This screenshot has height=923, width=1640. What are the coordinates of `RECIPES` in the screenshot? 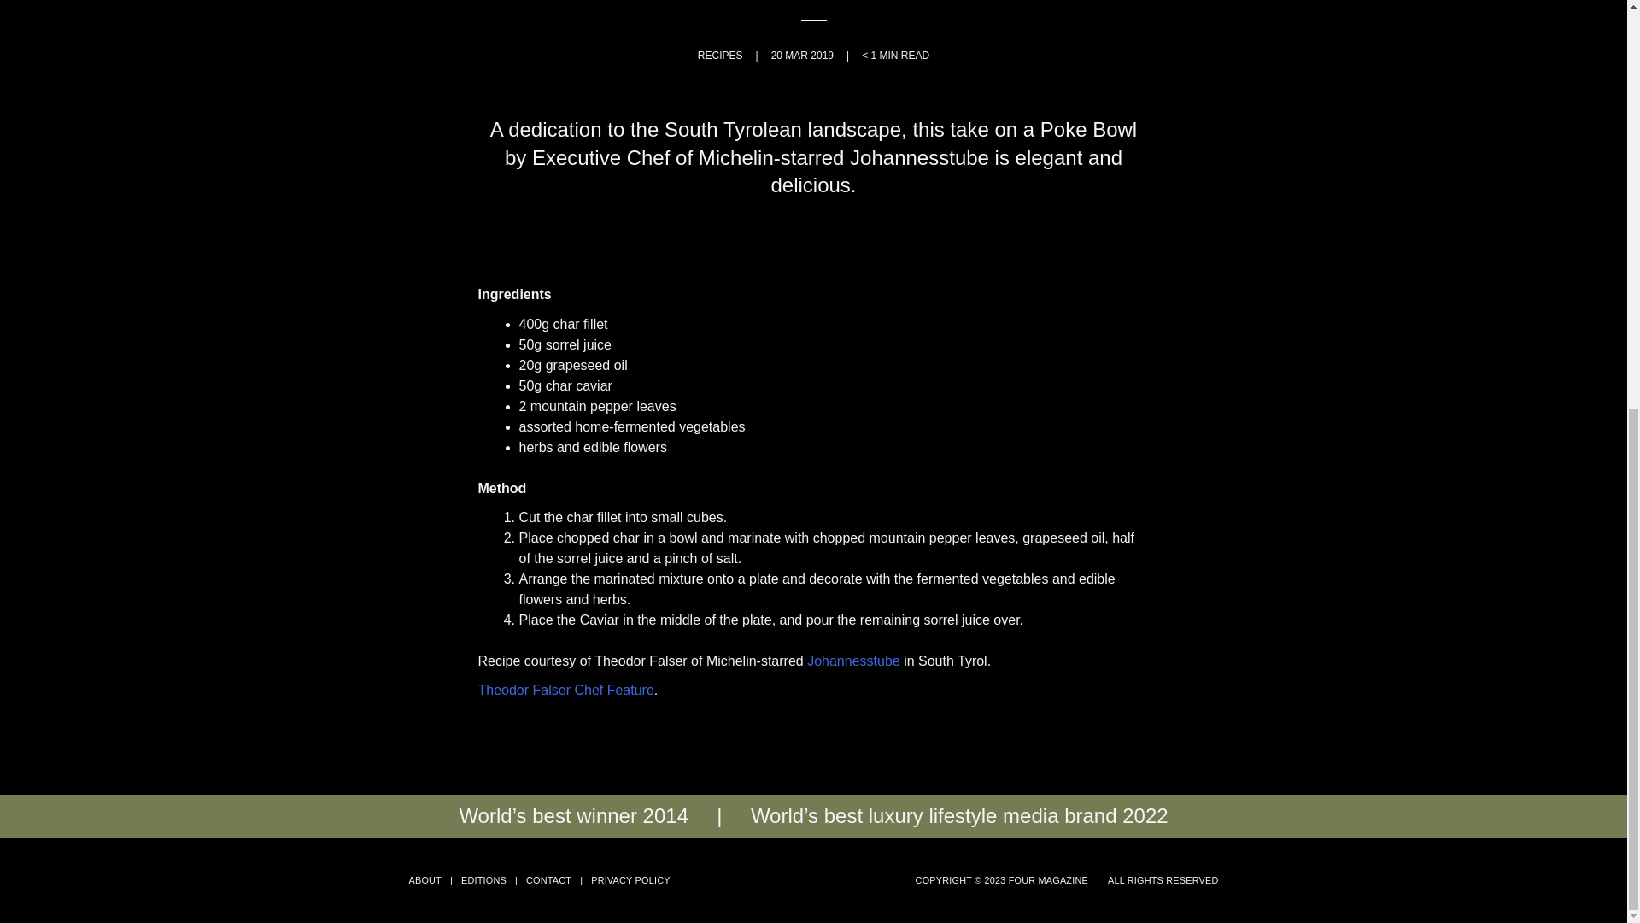 It's located at (720, 56).